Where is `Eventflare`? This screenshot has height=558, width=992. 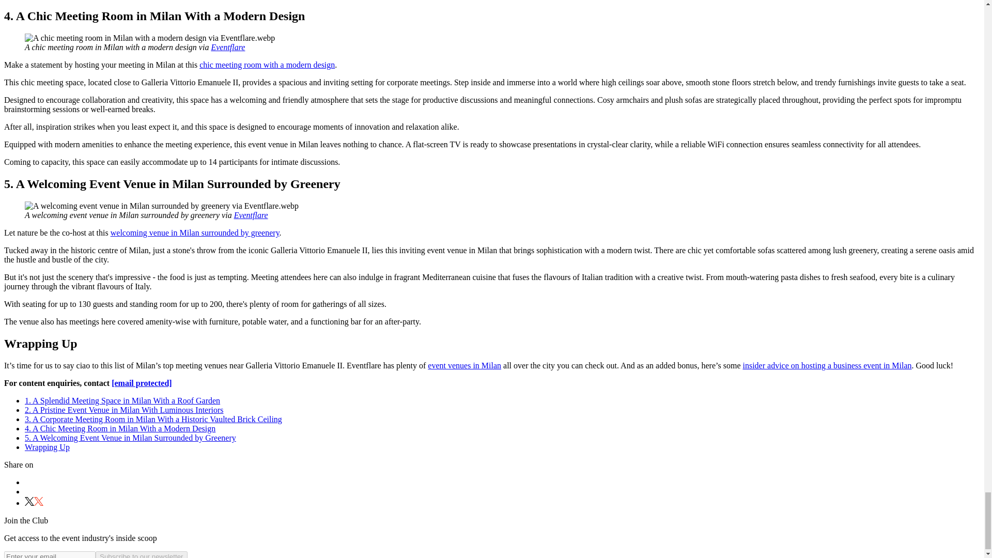 Eventflare is located at coordinates (251, 215).